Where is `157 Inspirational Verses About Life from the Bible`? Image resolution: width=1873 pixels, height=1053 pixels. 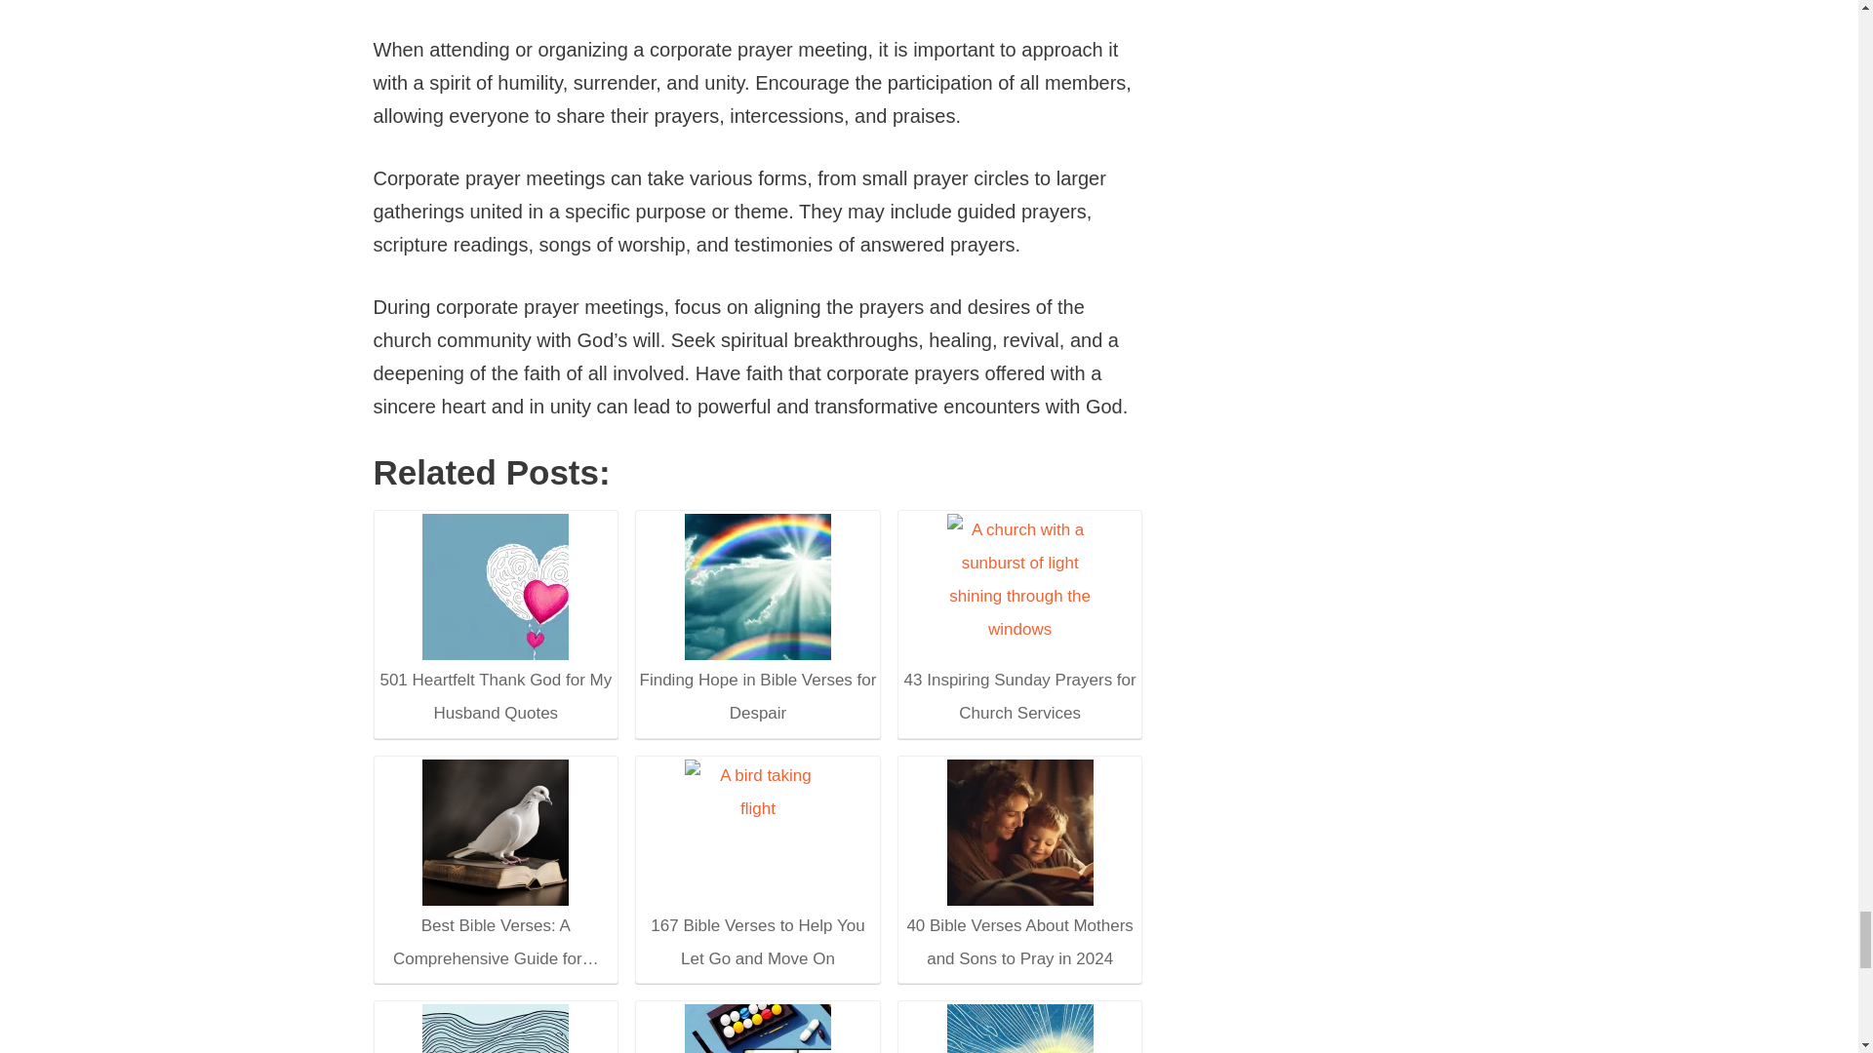 157 Inspirational Verses About Life from the Bible is located at coordinates (496, 1029).